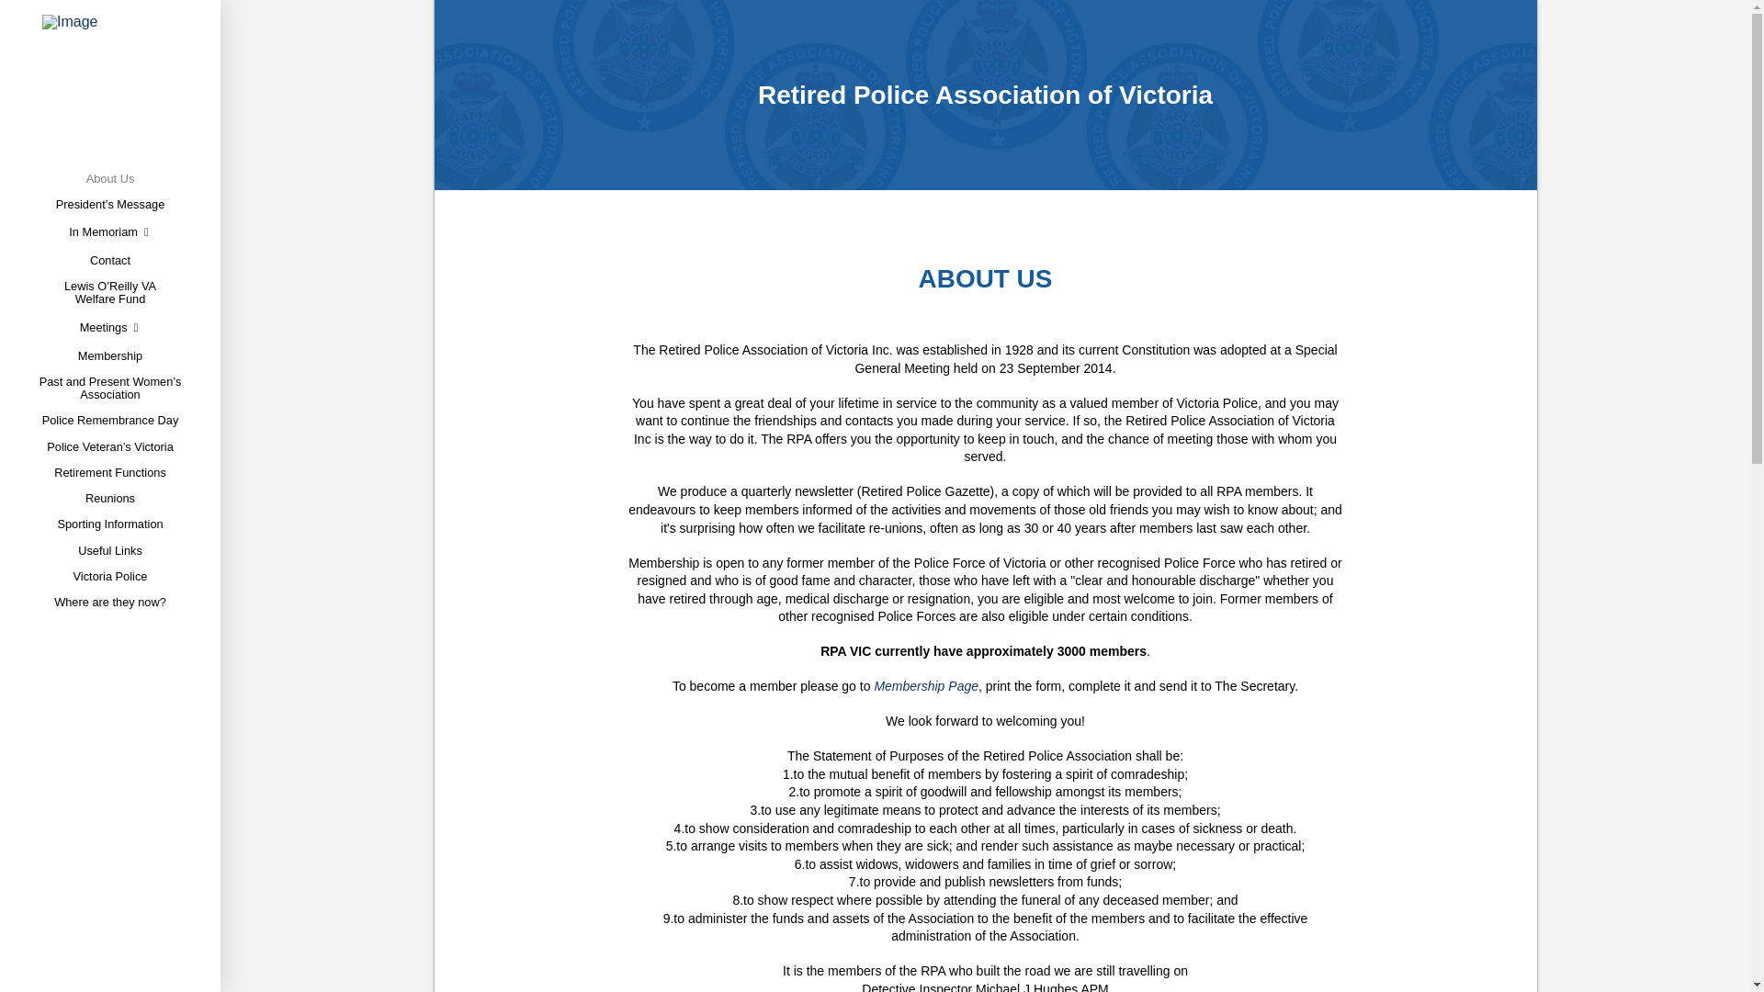 The image size is (1764, 992). I want to click on About Us, so click(110, 175).